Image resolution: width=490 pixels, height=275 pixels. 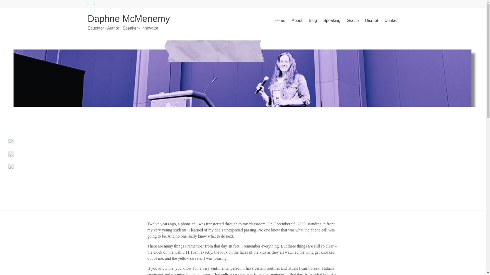 I want to click on Blog, so click(x=313, y=20).